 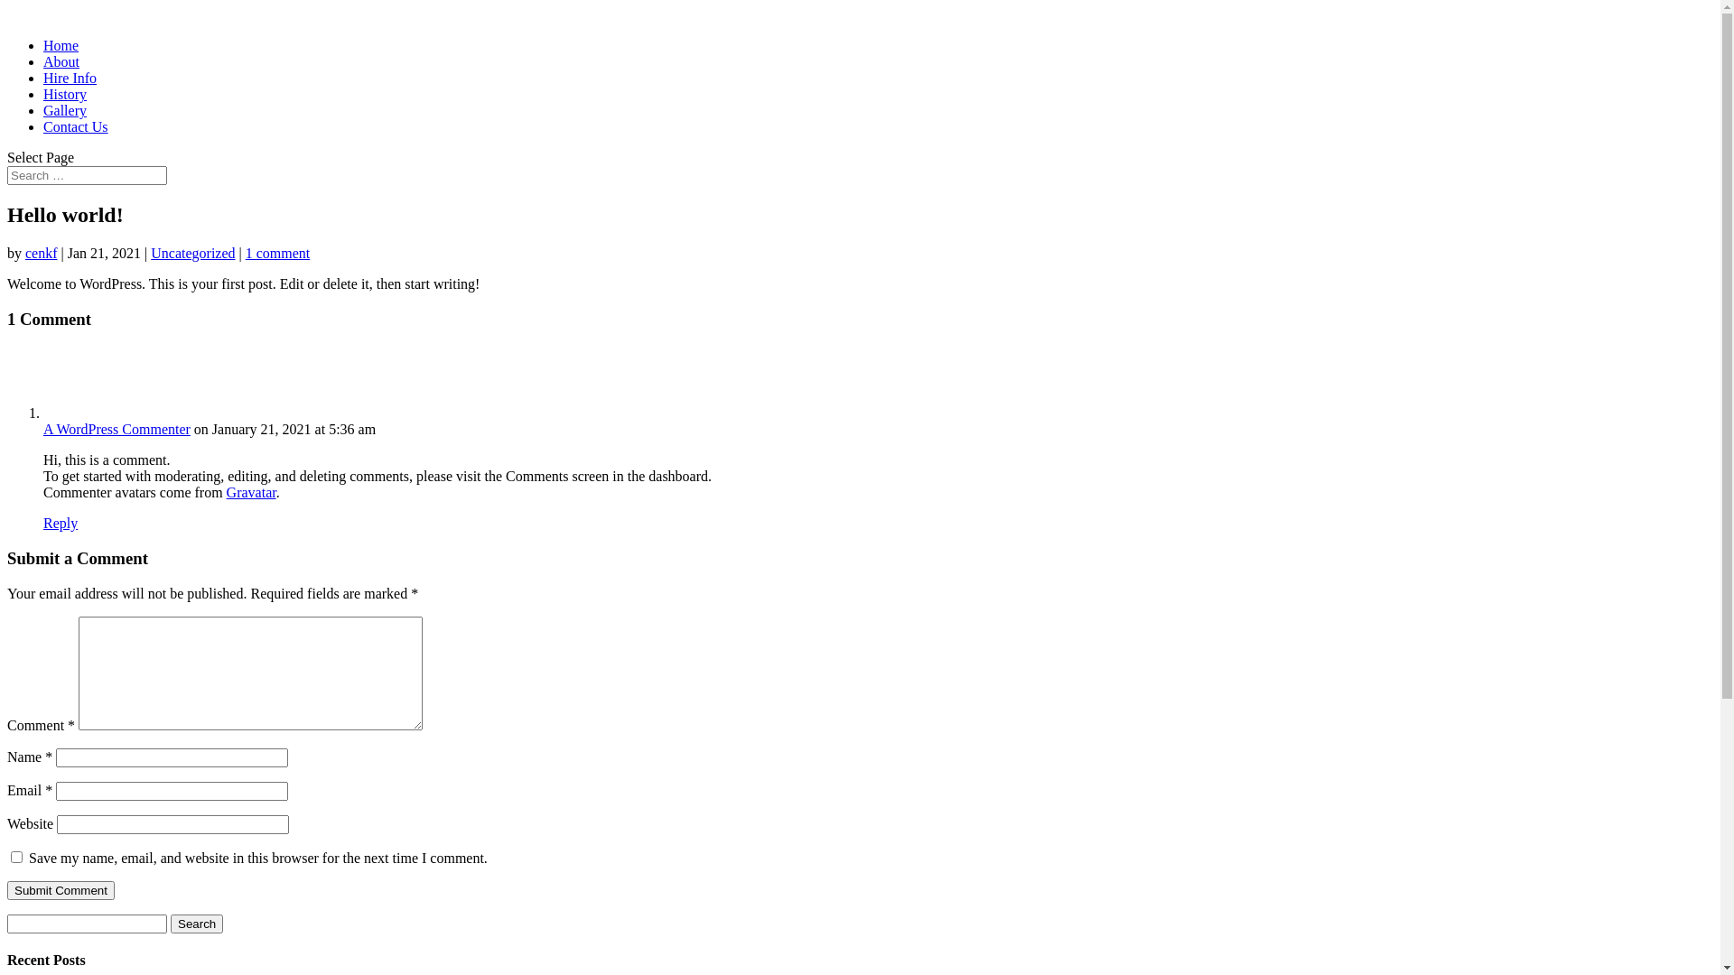 What do you see at coordinates (61, 524) in the screenshot?
I see `Reply` at bounding box center [61, 524].